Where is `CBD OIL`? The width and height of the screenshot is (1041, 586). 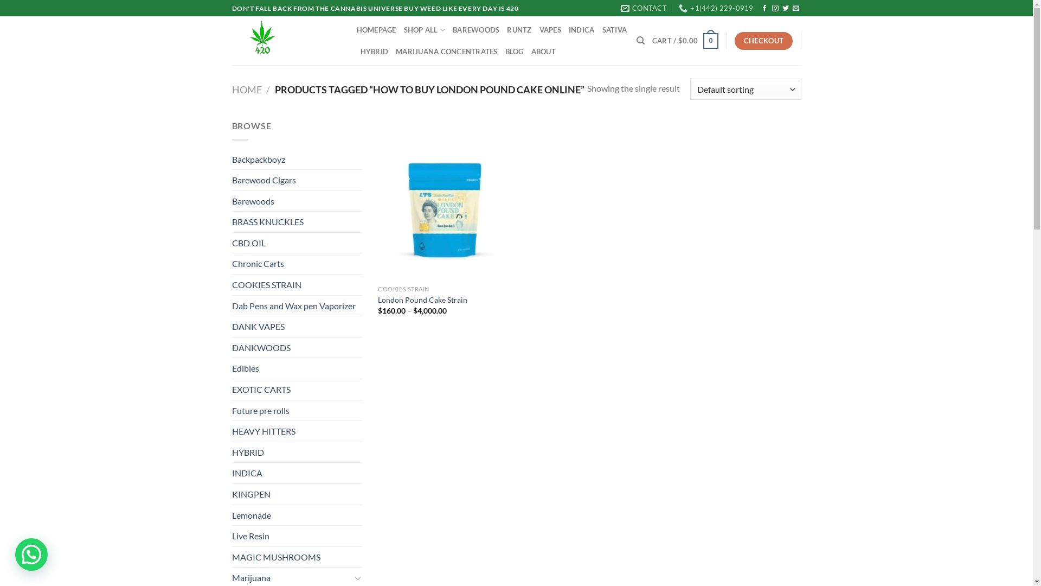
CBD OIL is located at coordinates (297, 243).